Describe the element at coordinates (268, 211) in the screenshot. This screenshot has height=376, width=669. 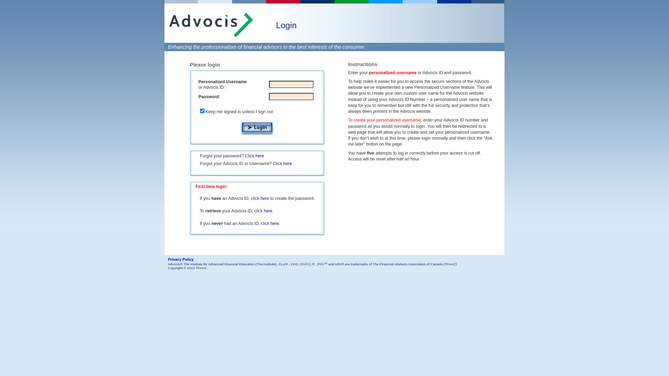
I see `here` at that location.